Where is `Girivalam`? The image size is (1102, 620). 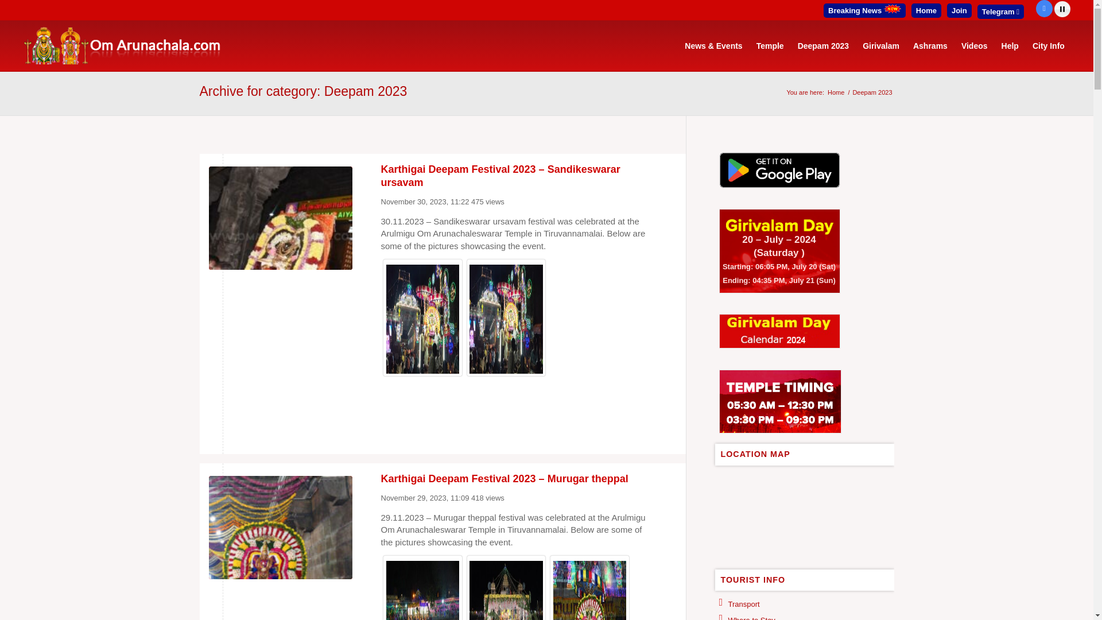
Girivalam is located at coordinates (880, 46).